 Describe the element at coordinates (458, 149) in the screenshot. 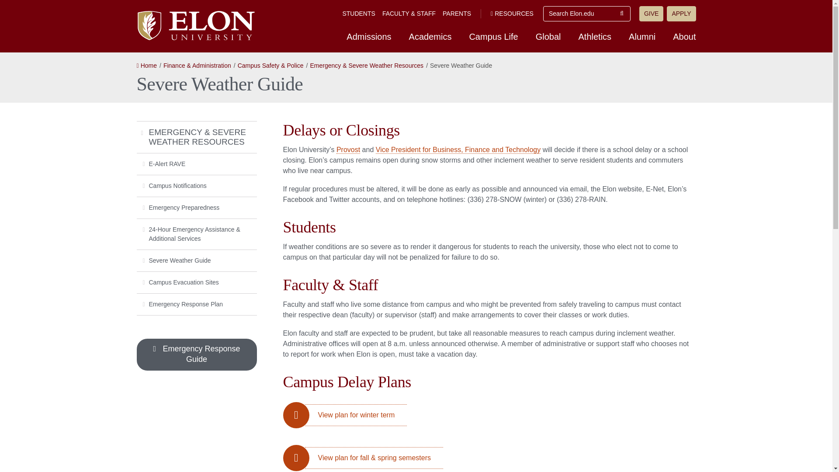

I see `Vice President for Business, Finance and Technology` at that location.